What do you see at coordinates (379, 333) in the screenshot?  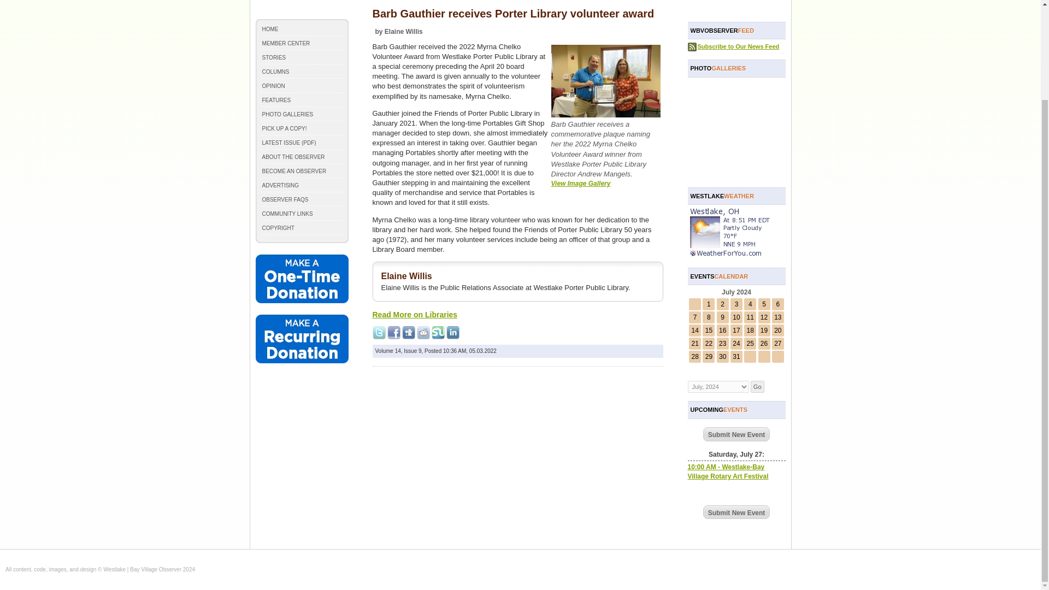 I see `Share on Twitter` at bounding box center [379, 333].